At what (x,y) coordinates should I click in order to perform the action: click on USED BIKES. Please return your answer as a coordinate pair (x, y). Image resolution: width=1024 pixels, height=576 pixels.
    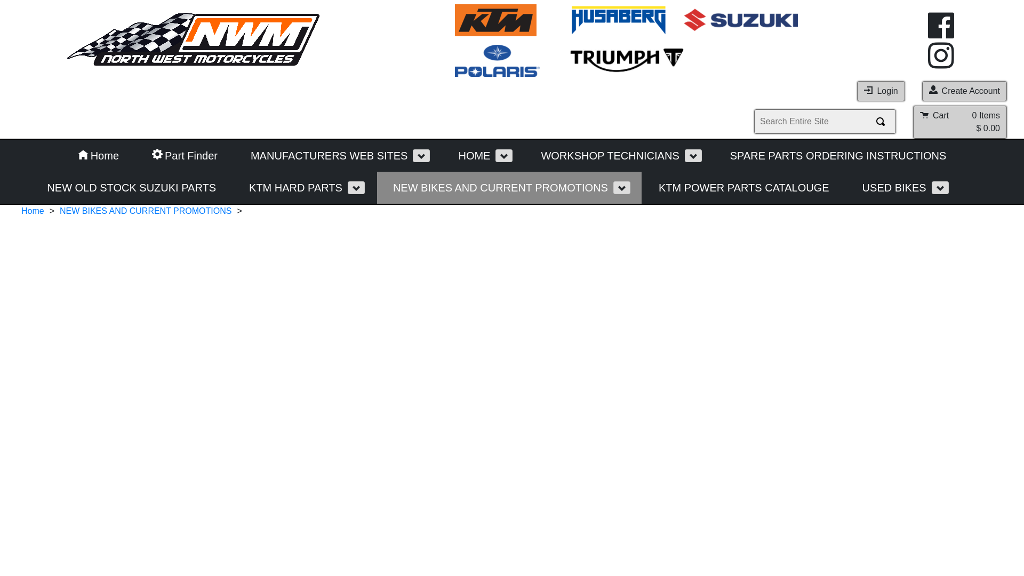
    Looking at the image, I should click on (889, 188).